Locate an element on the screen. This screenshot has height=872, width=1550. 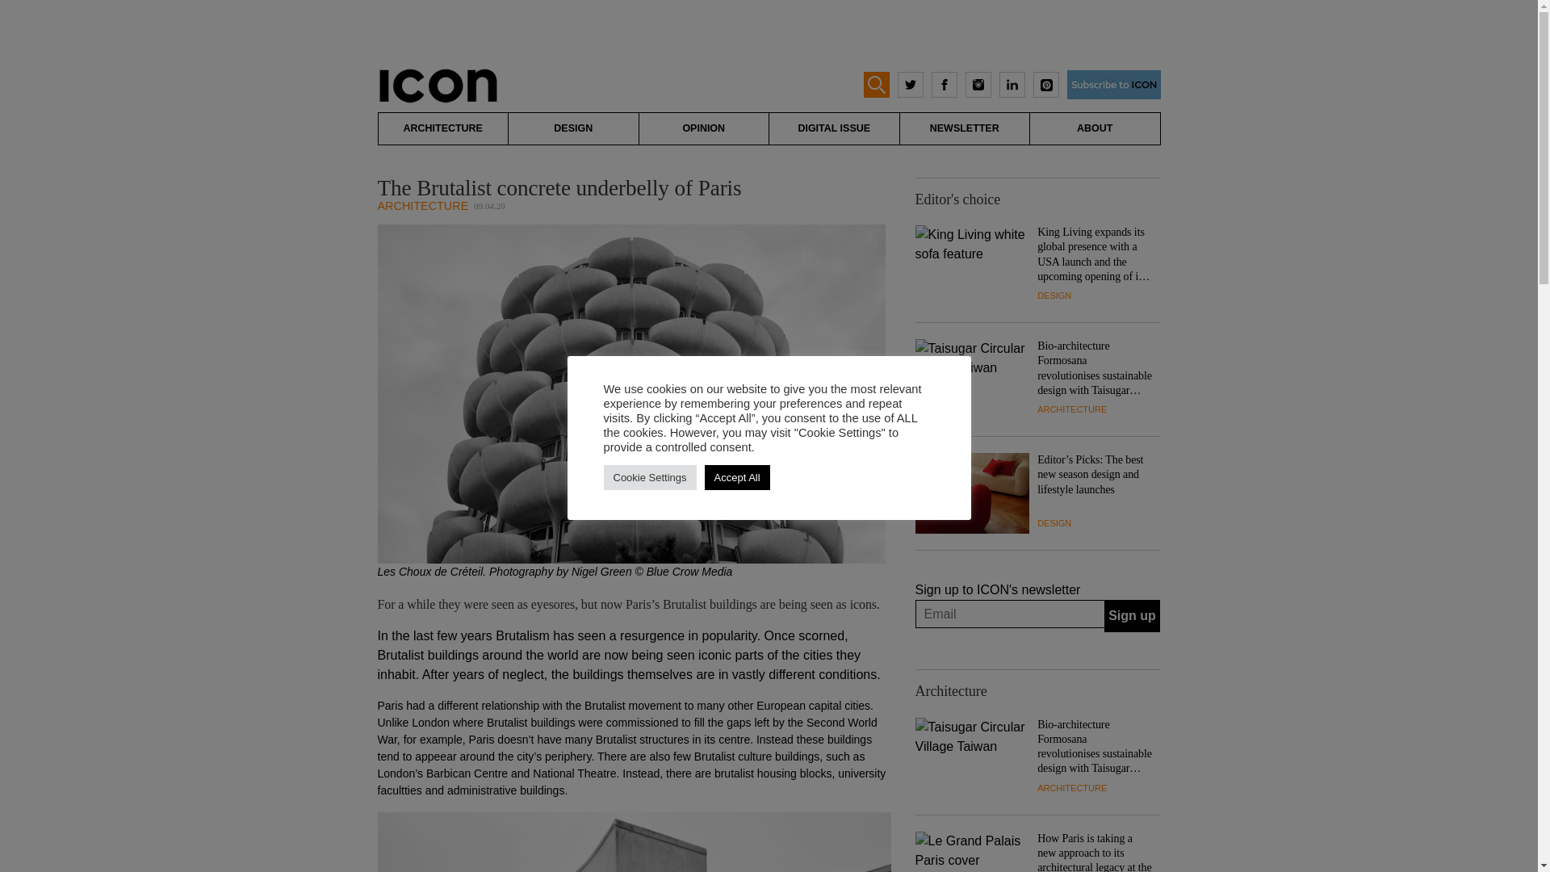
Sign up is located at coordinates (1132, 616).